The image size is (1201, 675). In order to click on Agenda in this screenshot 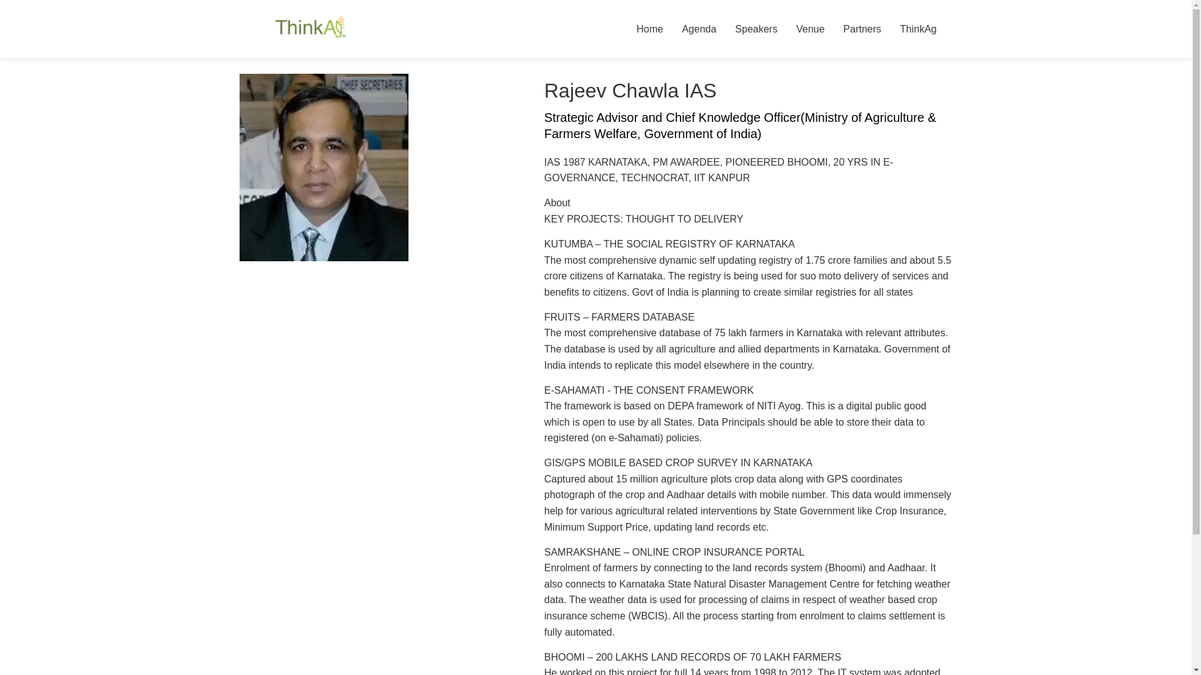, I will do `click(699, 29)`.